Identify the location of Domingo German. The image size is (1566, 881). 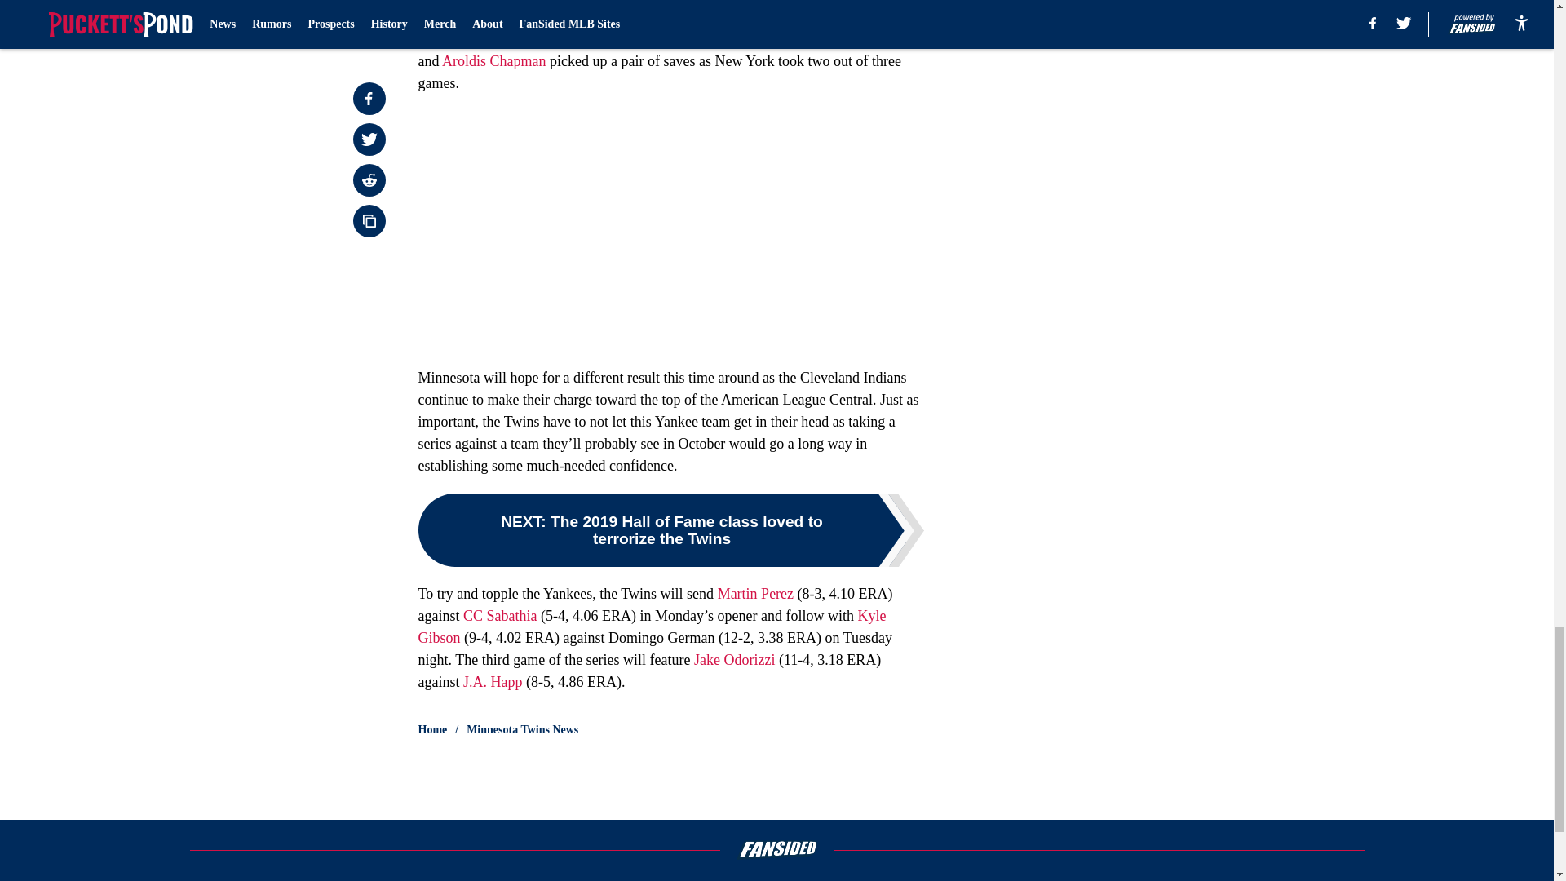
(568, 39).